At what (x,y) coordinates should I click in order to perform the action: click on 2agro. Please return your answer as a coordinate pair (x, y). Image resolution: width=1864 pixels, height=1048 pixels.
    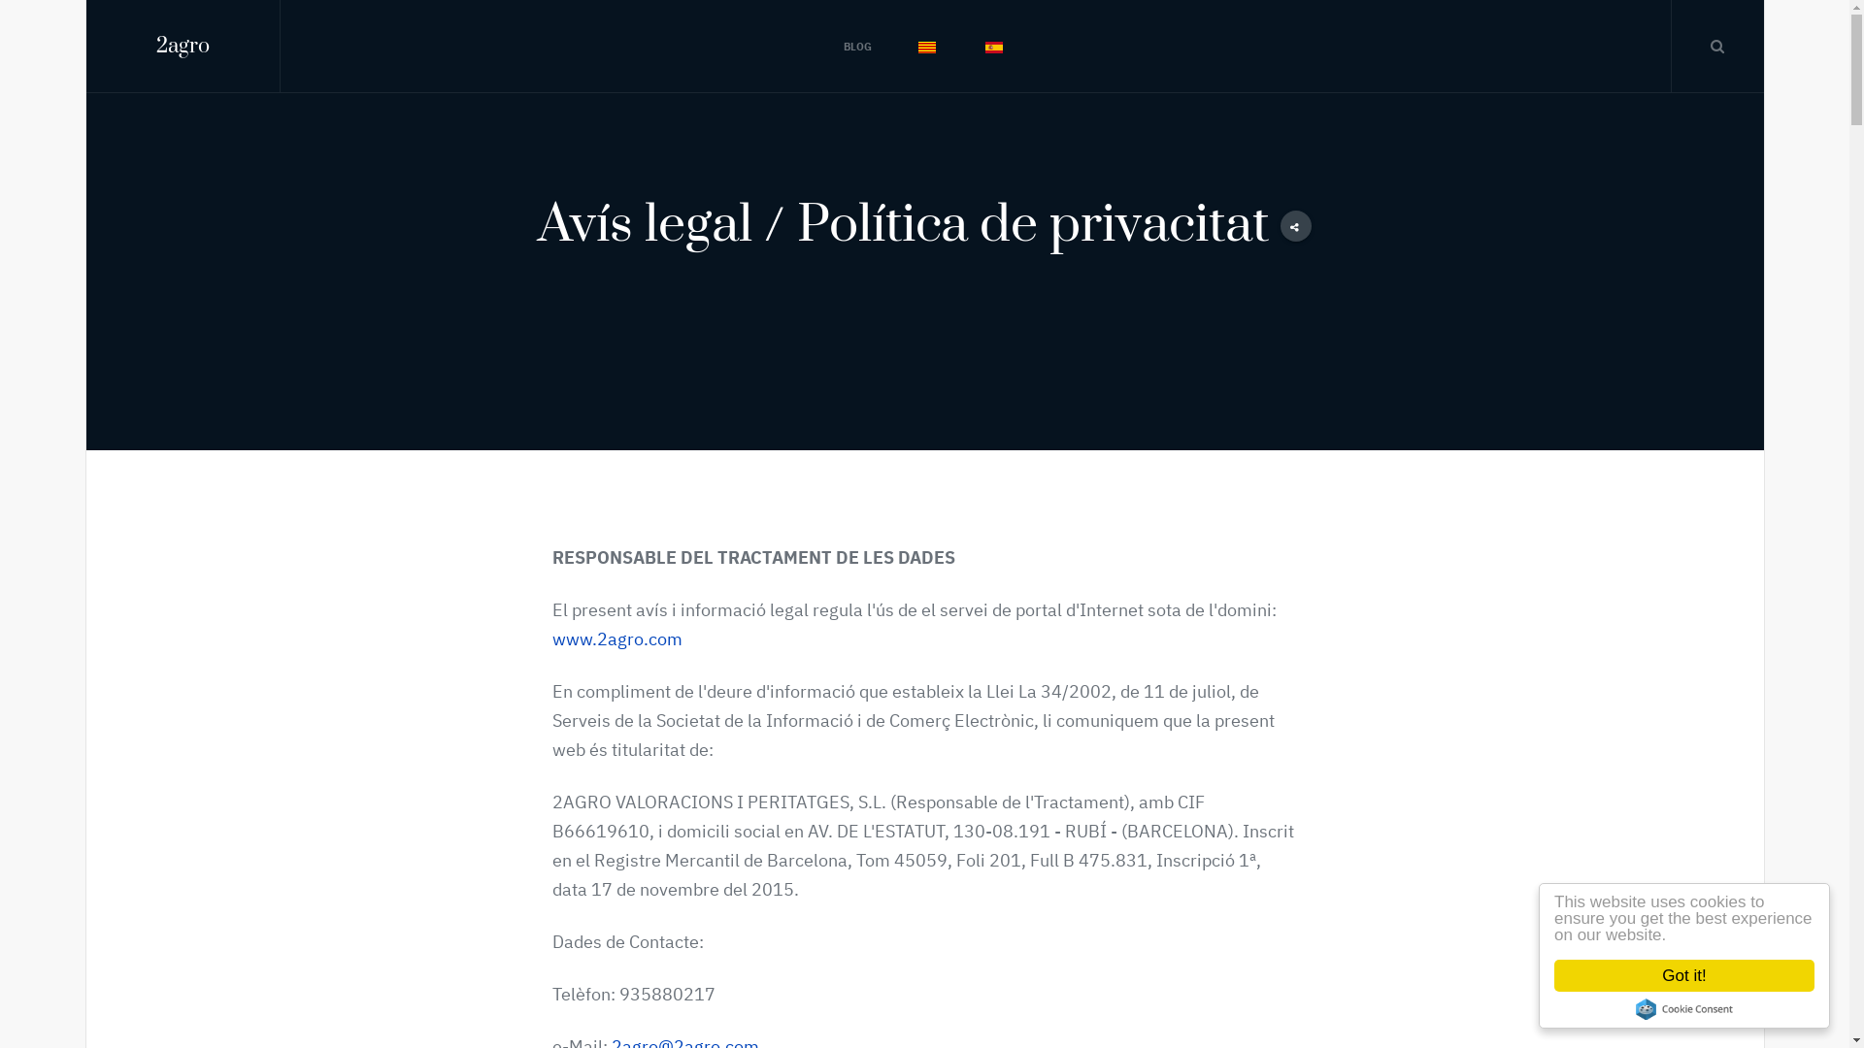
    Looking at the image, I should click on (183, 47).